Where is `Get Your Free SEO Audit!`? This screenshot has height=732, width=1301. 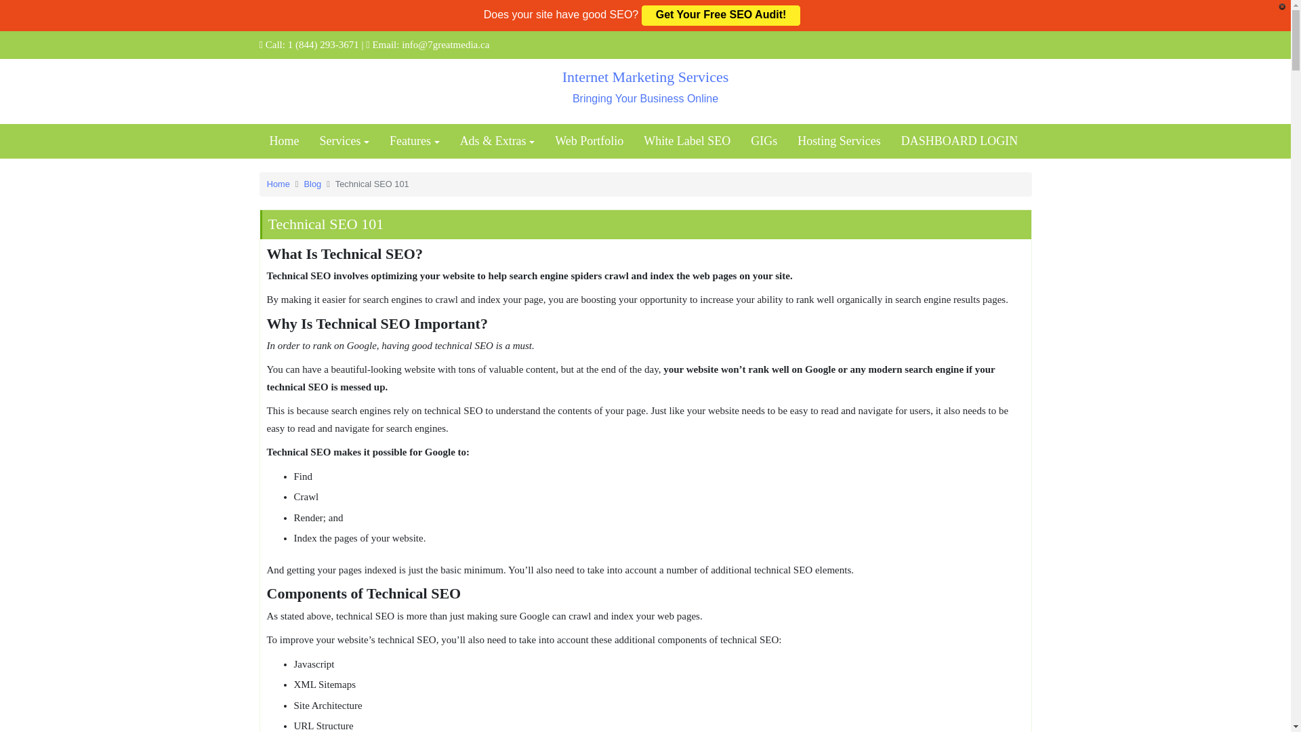
Get Your Free SEO Audit! is located at coordinates (959, 141).